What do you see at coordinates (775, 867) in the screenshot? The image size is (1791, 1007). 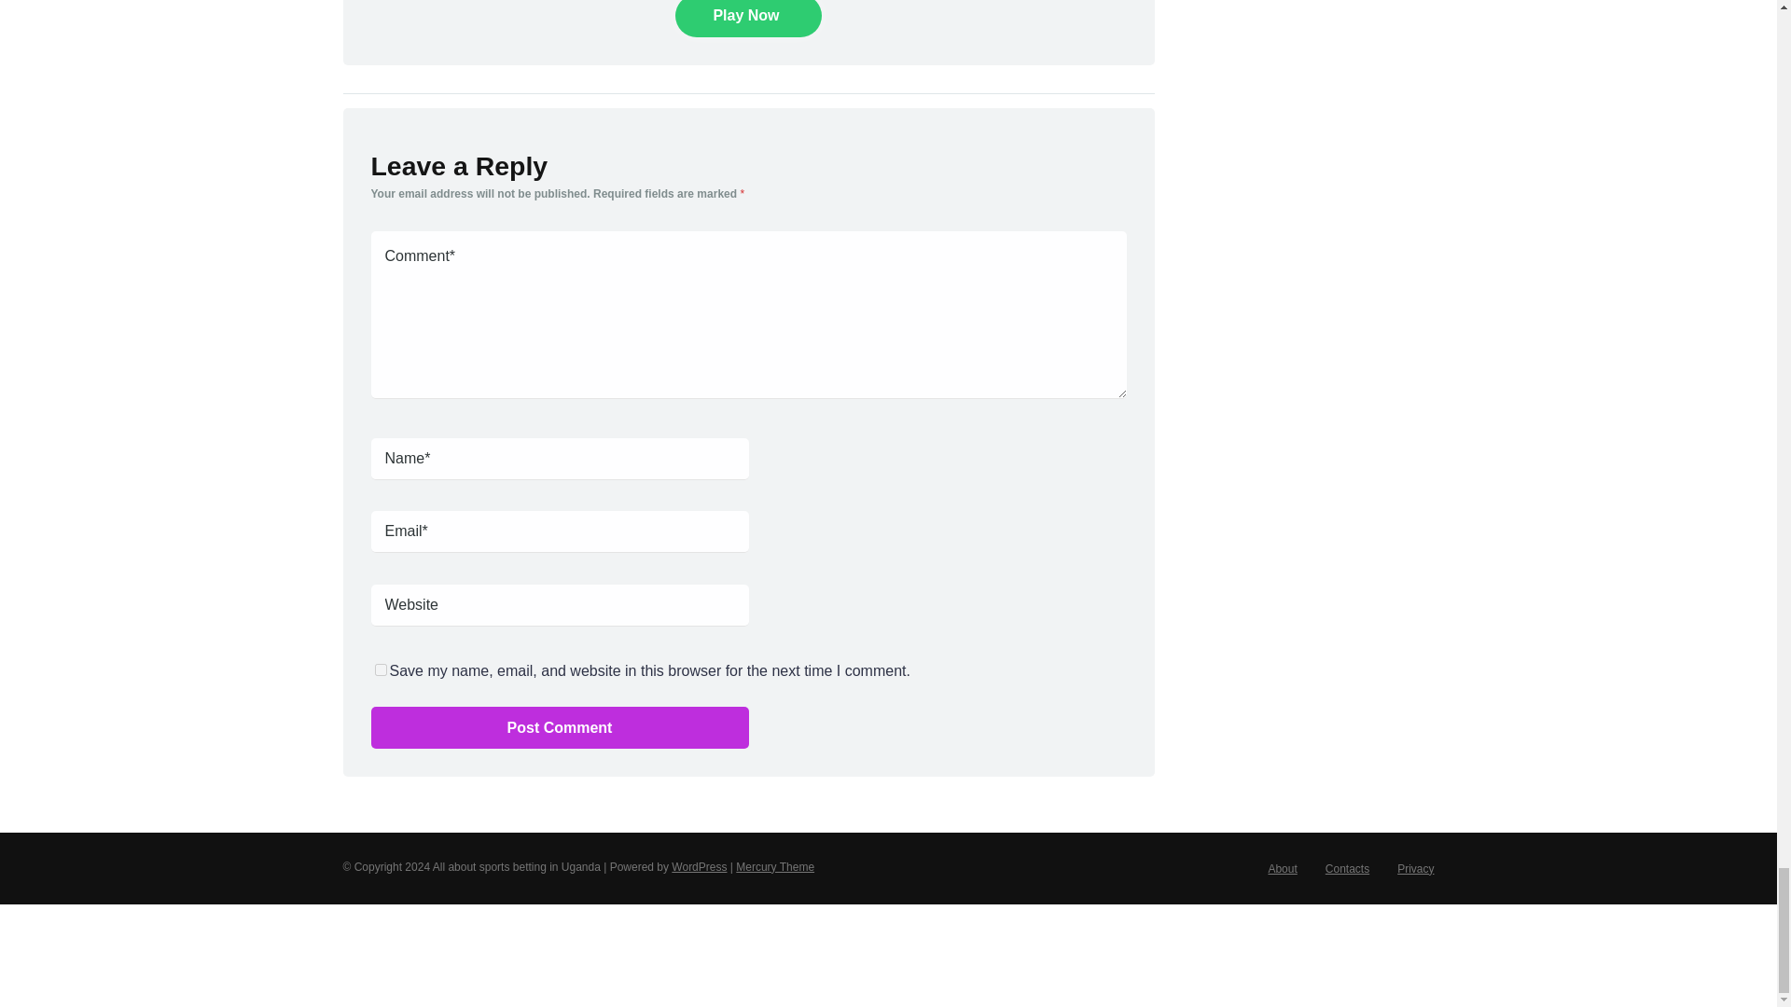 I see `Affiliate Marketing WordPress Theme. Reviews and Top Lists` at bounding box center [775, 867].